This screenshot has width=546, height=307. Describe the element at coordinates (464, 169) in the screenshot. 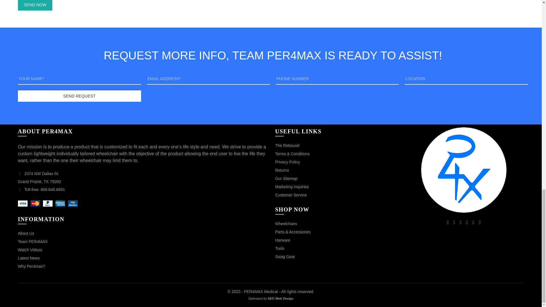

I see `PER4MAX.com` at that location.